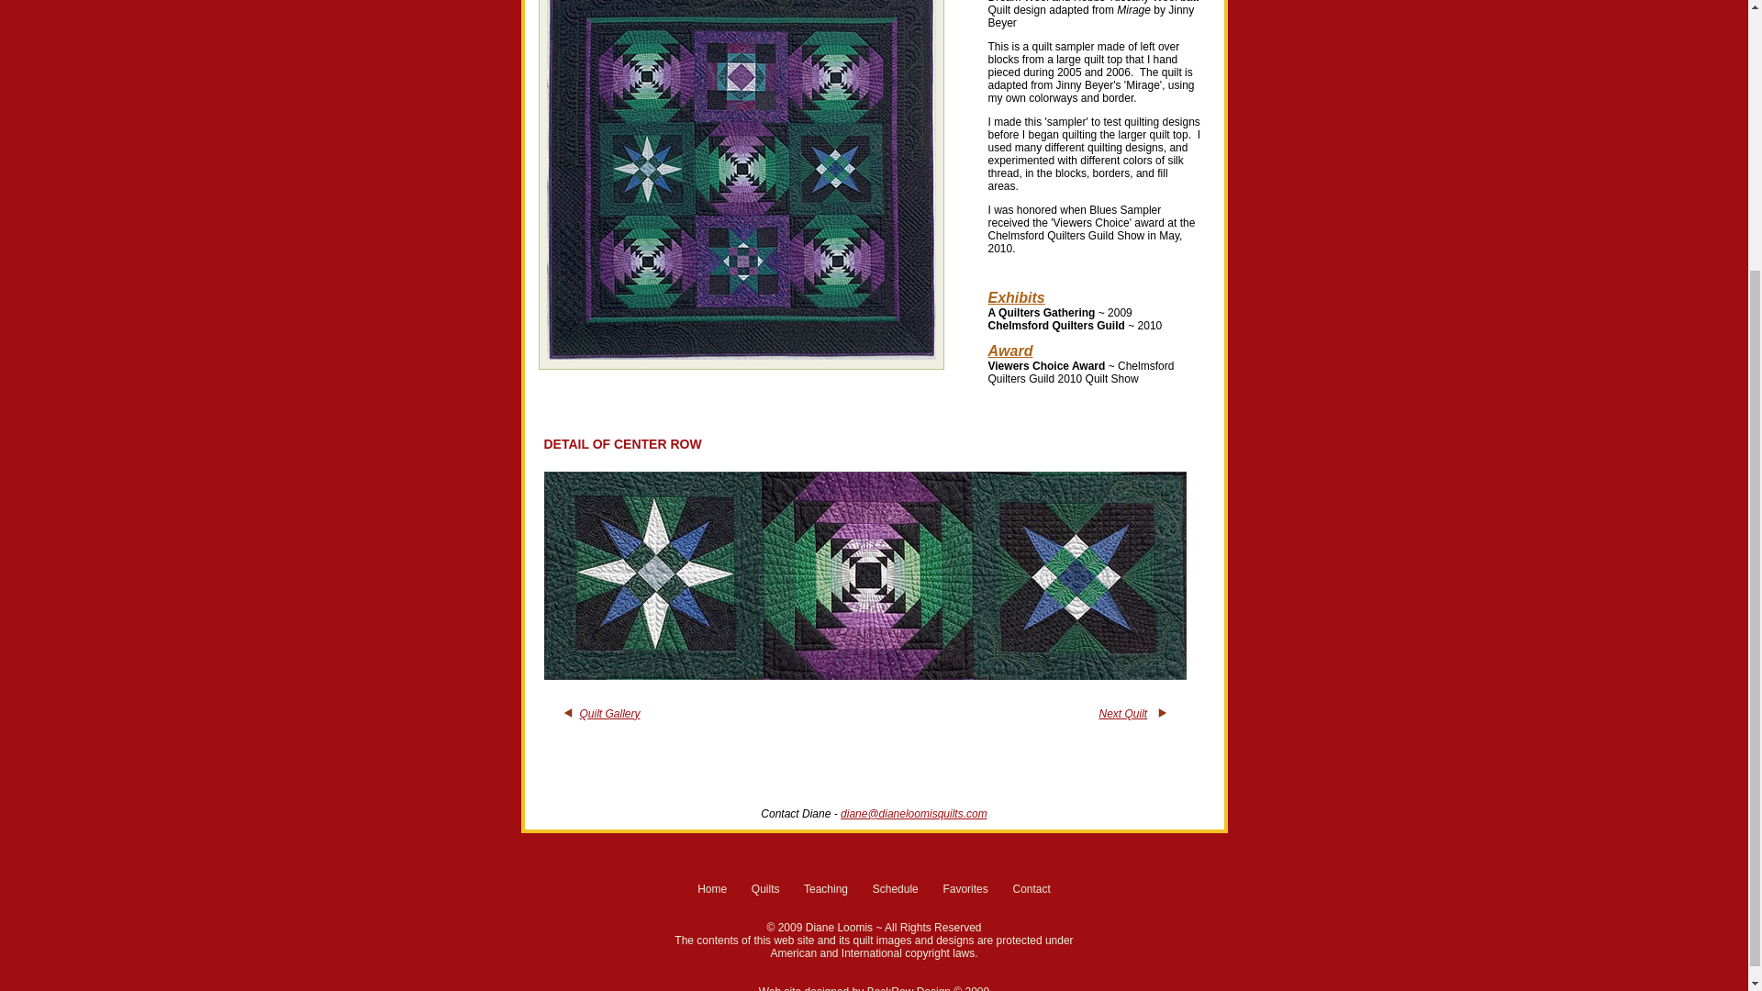  What do you see at coordinates (965, 889) in the screenshot?
I see `Favorites` at bounding box center [965, 889].